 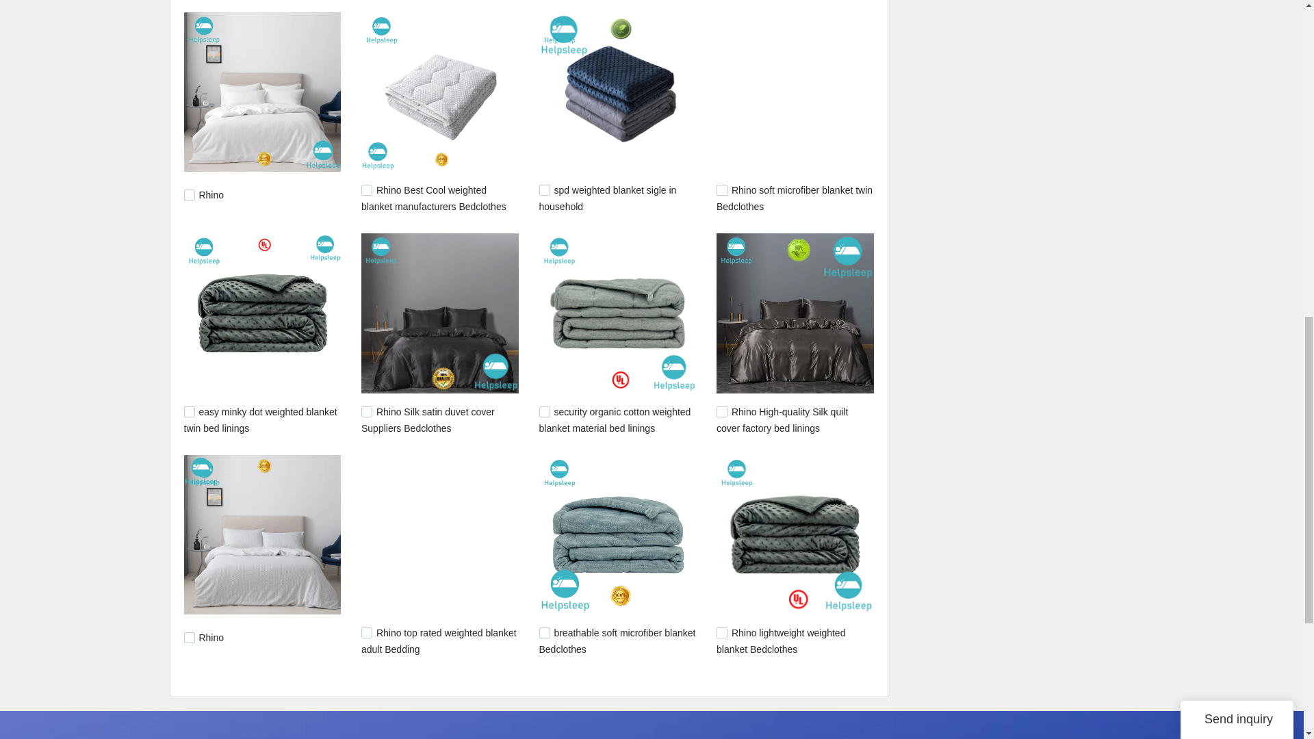 I want to click on 1187, so click(x=367, y=190).